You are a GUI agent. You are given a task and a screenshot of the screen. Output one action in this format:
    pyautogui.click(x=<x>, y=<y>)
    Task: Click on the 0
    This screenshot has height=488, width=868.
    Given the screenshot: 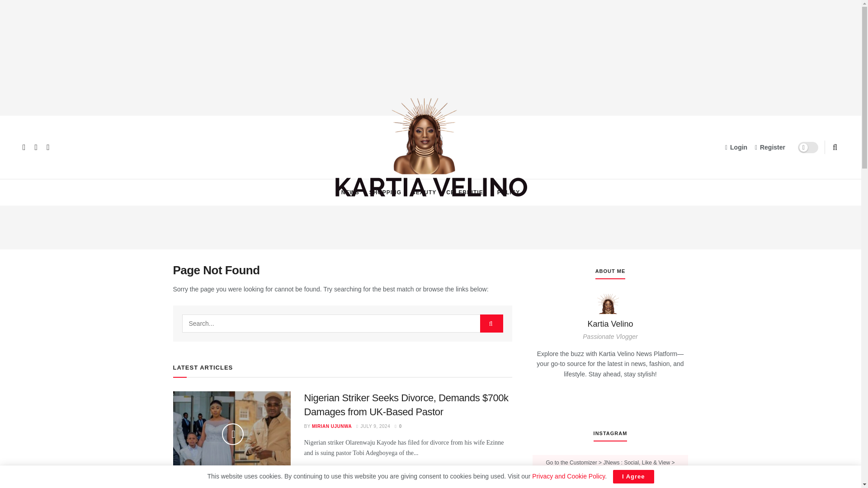 What is the action you would take?
    pyautogui.click(x=398, y=427)
    